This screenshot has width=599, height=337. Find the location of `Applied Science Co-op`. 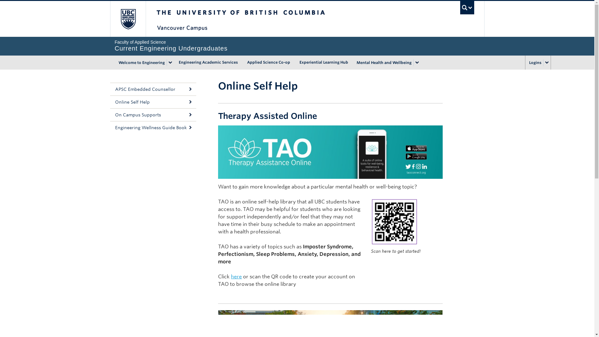

Applied Science Co-op is located at coordinates (268, 62).